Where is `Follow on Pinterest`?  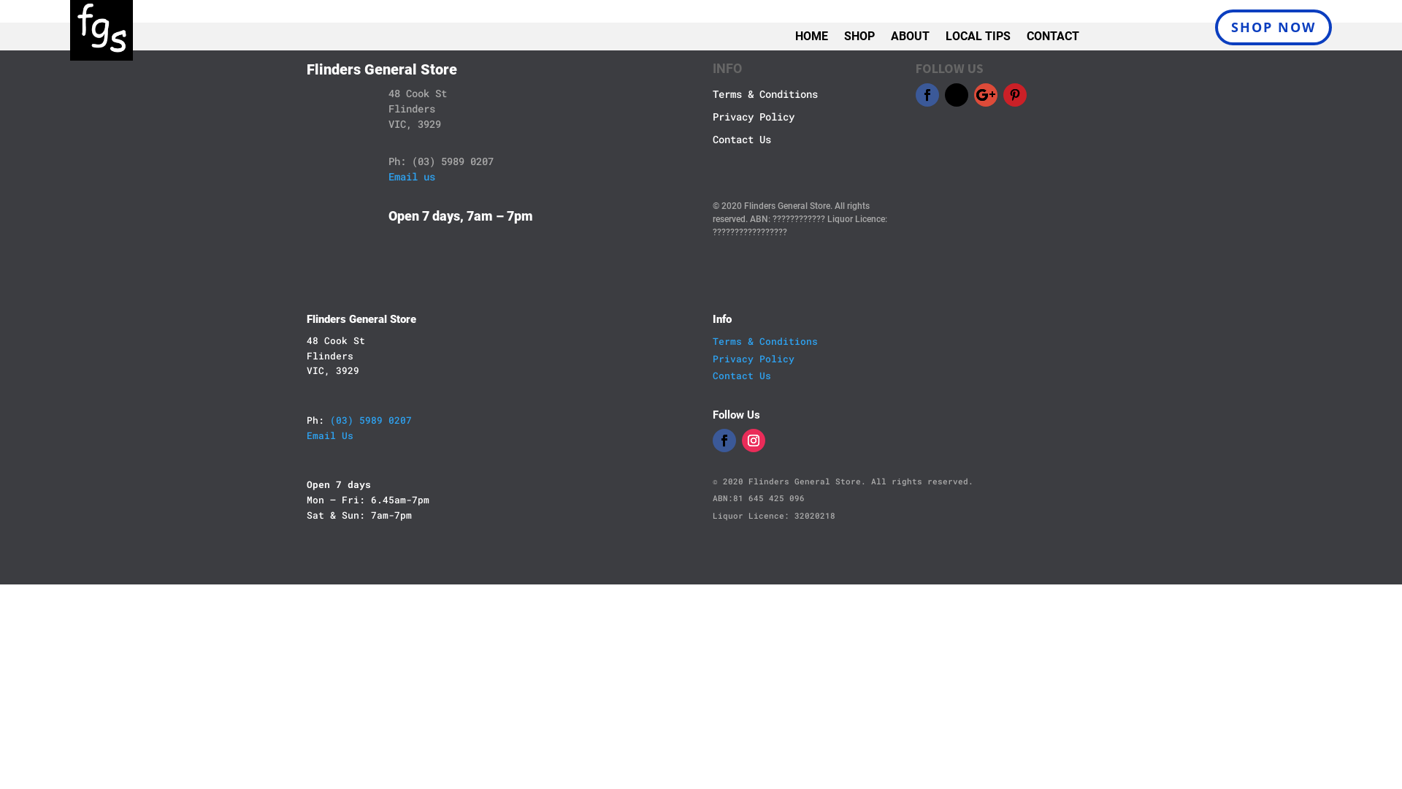 Follow on Pinterest is located at coordinates (1015, 95).